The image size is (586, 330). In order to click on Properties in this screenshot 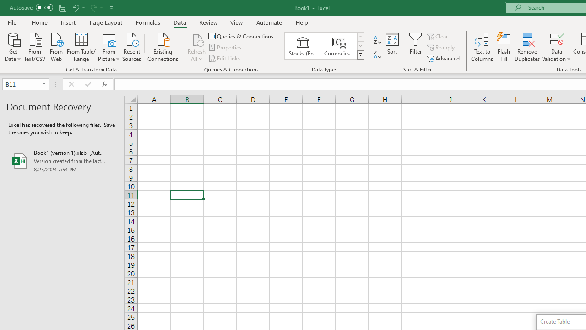, I will do `click(225, 48)`.